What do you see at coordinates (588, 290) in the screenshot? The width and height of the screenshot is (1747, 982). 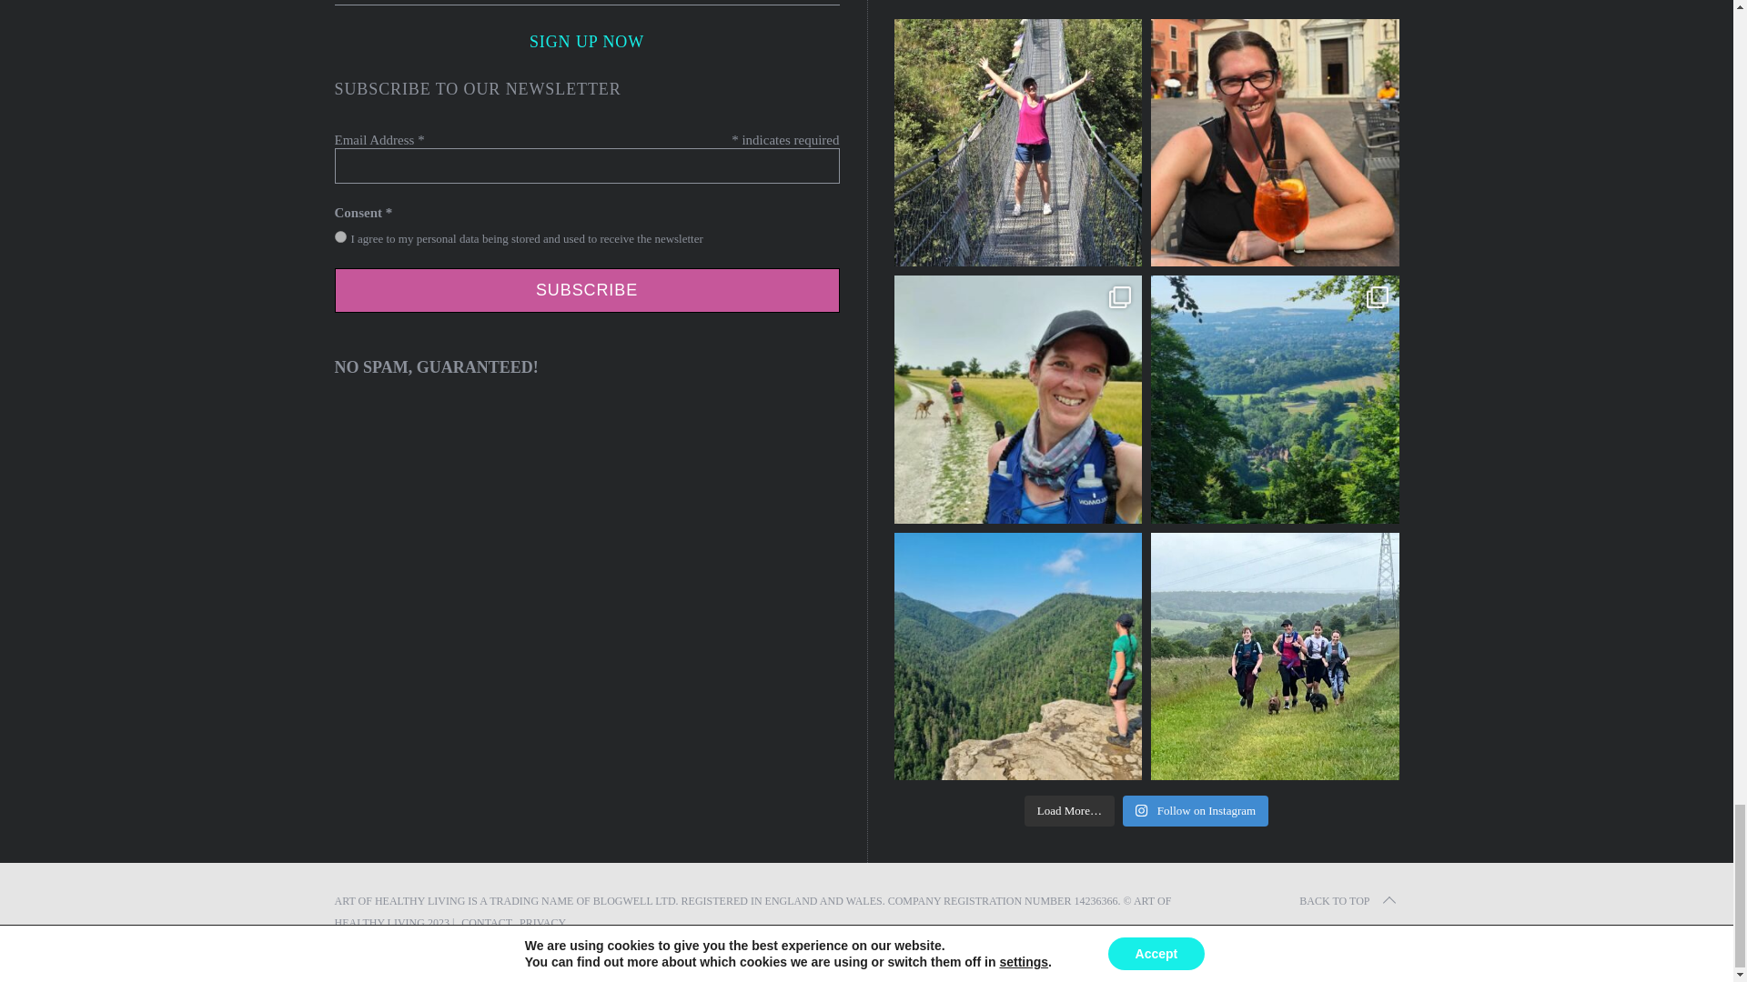 I see `Subscribe` at bounding box center [588, 290].